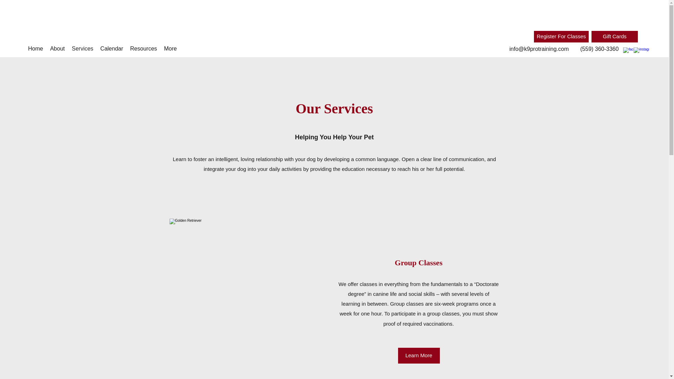  I want to click on About, so click(58, 49).